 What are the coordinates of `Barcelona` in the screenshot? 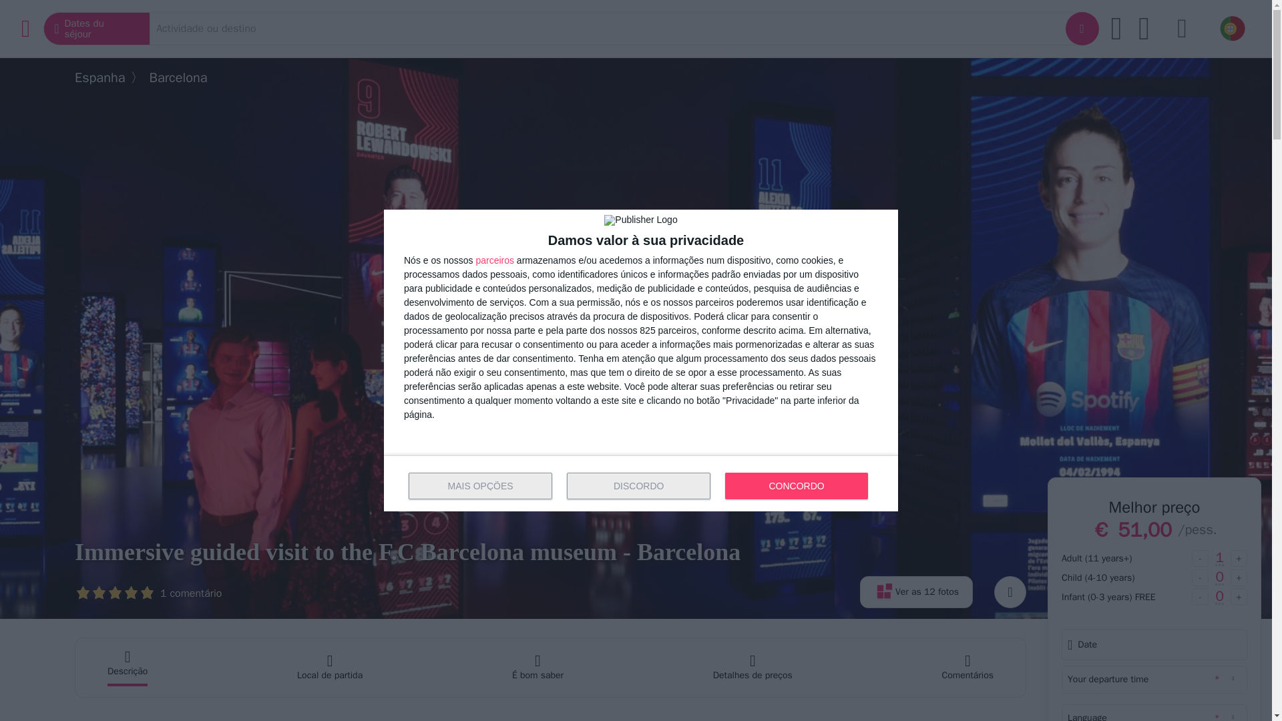 It's located at (179, 77).